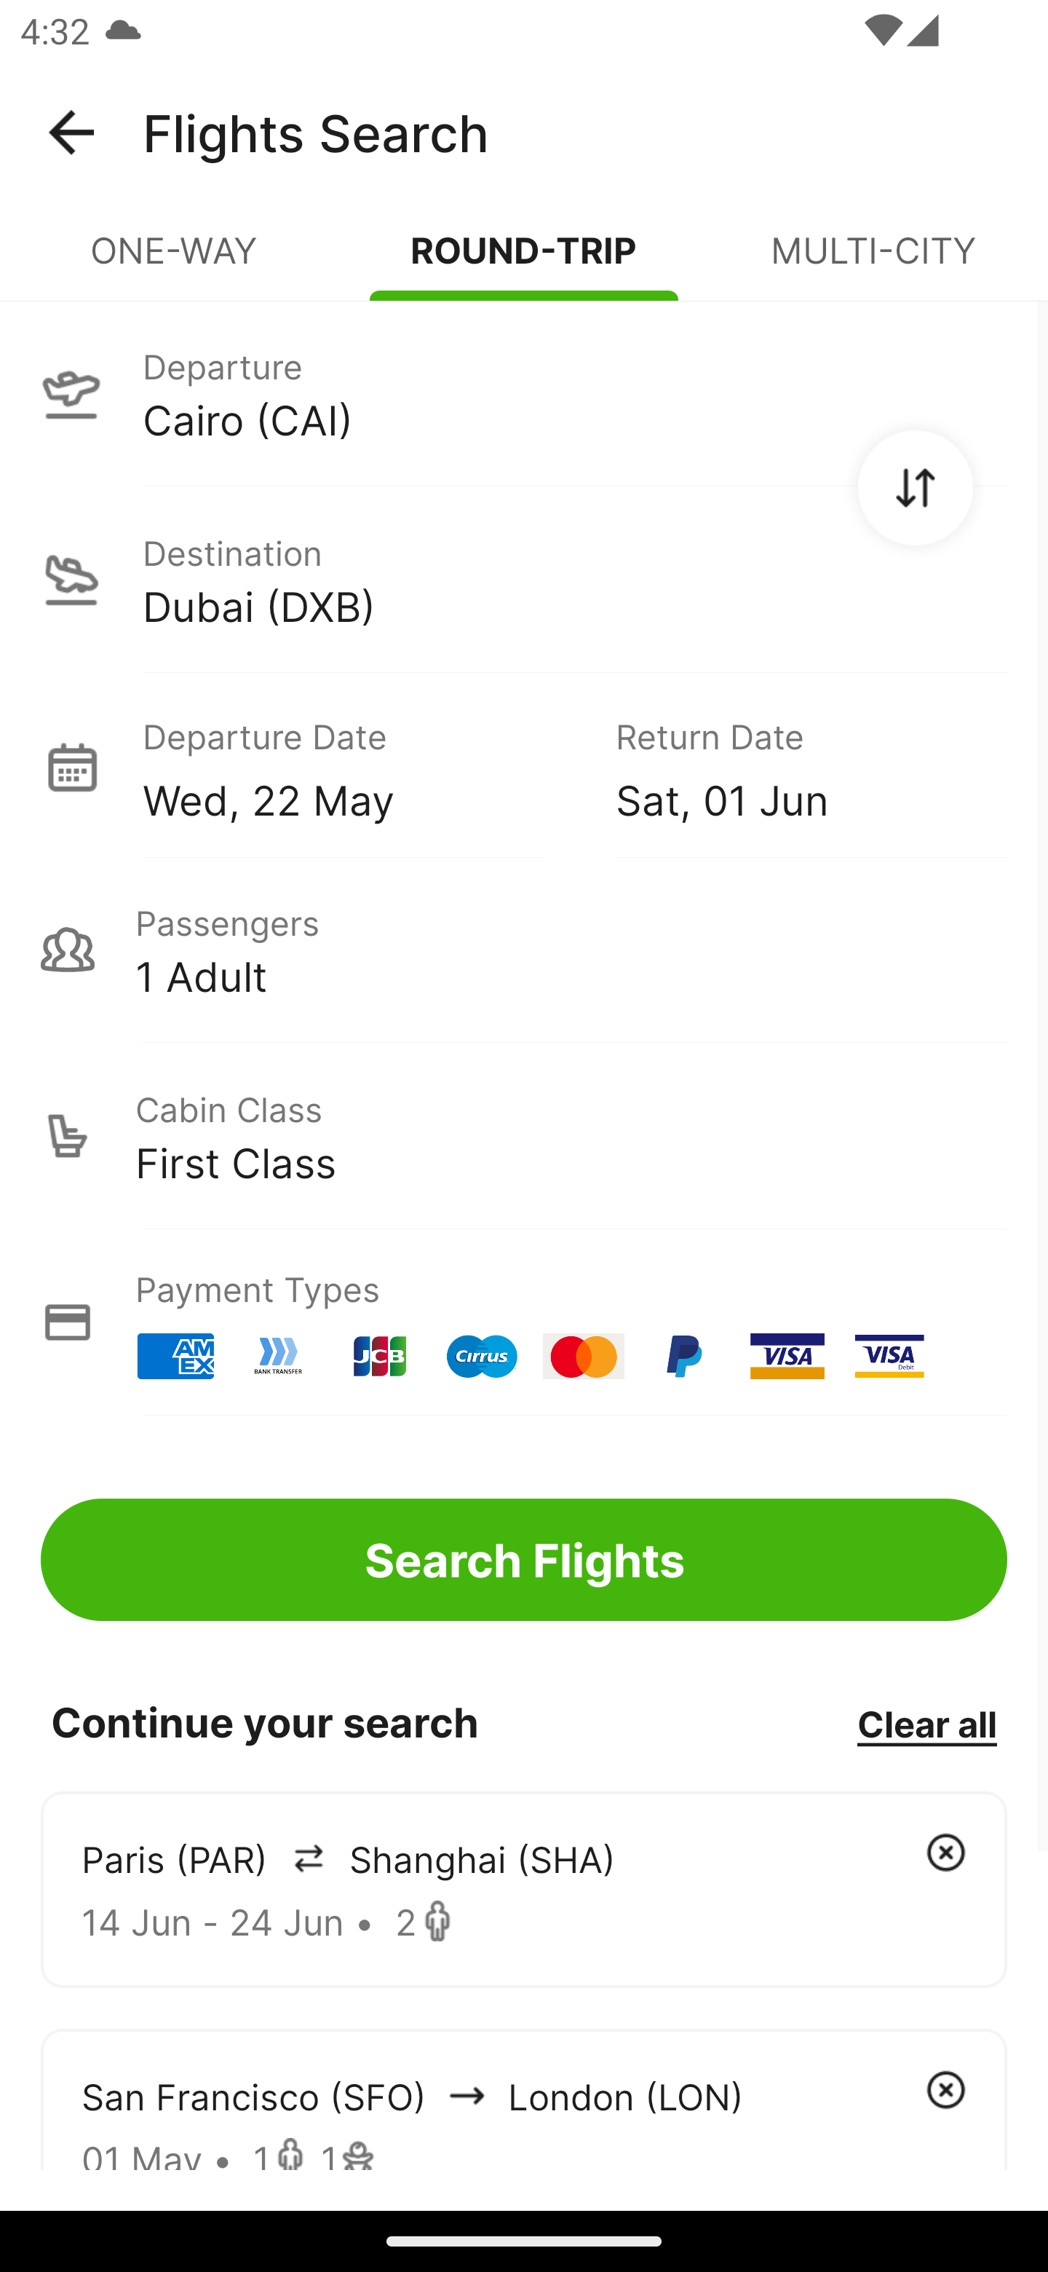 Image resolution: width=1048 pixels, height=2272 pixels. What do you see at coordinates (524, 1136) in the screenshot?
I see `Cabin Class First Class` at bounding box center [524, 1136].